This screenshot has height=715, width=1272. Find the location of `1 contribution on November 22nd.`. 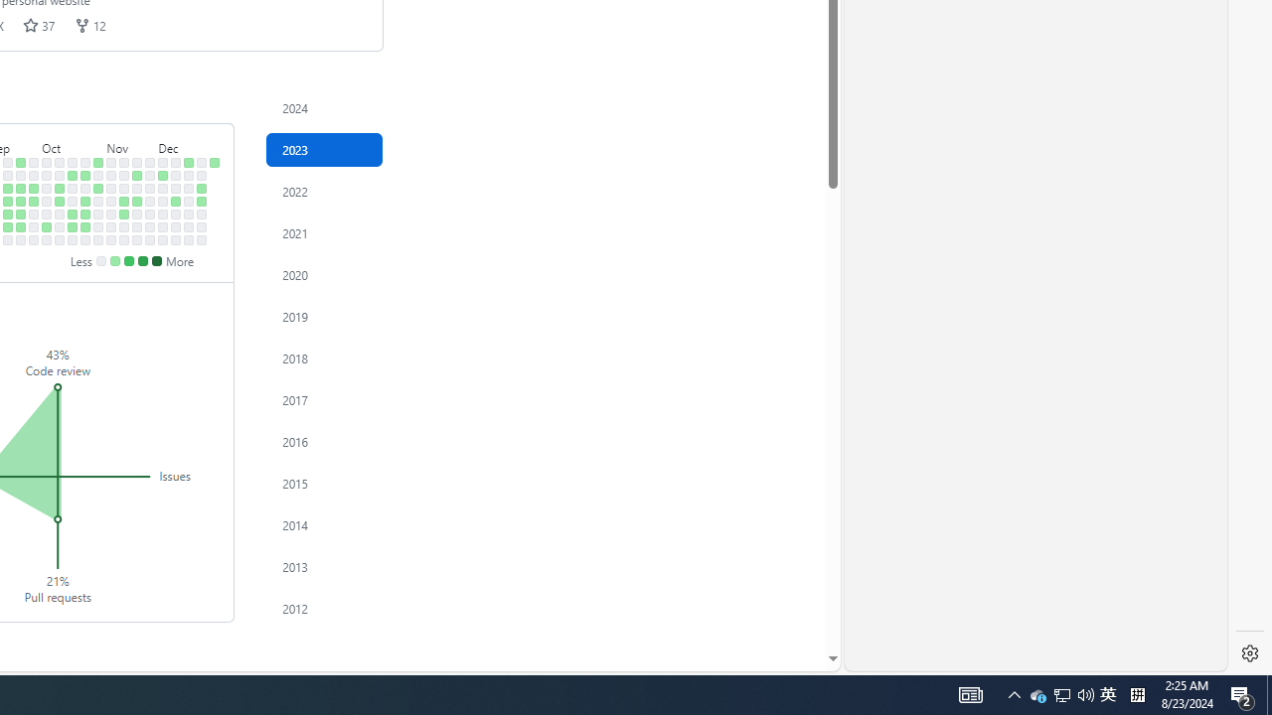

1 contribution on November 22nd. is located at coordinates (137, 201).